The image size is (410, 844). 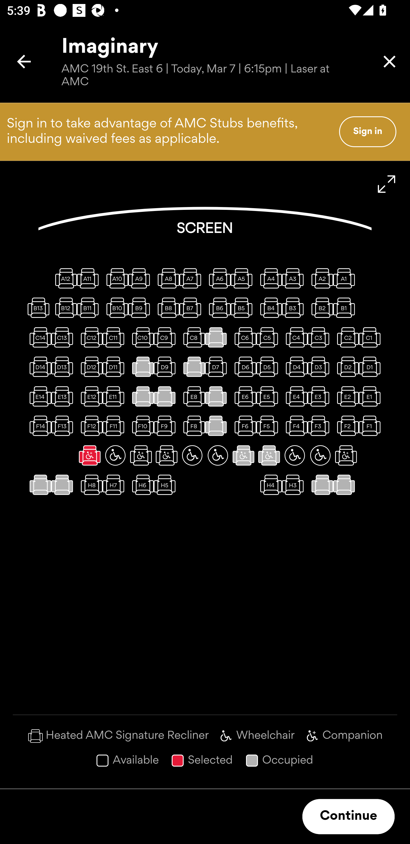 What do you see at coordinates (295, 307) in the screenshot?
I see `B3, Regular seat, available` at bounding box center [295, 307].